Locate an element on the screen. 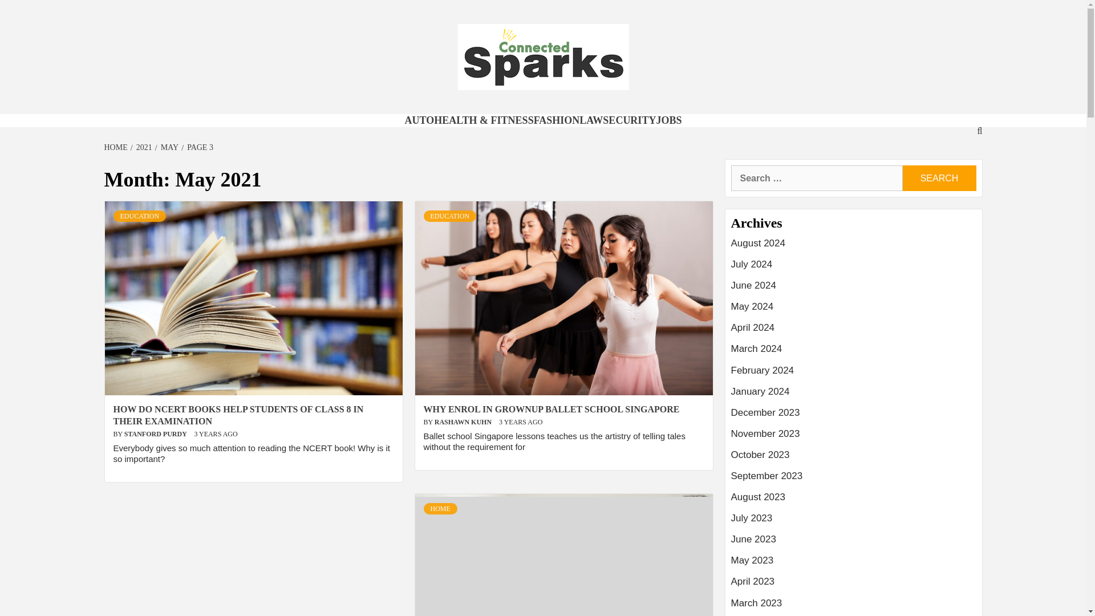 This screenshot has height=616, width=1095. WHY ENROL IN GROWNUP BALLET SCHOOL SINGAPORE is located at coordinates (551, 408).